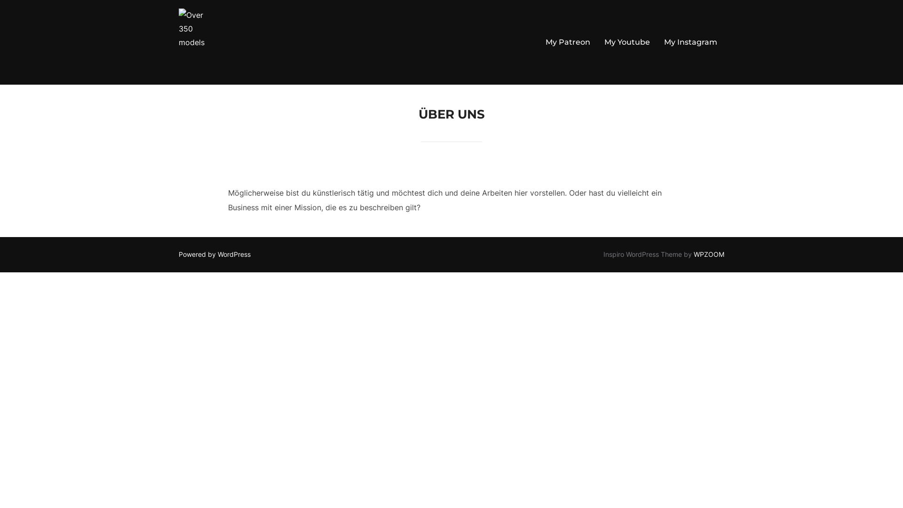 Image resolution: width=903 pixels, height=508 pixels. I want to click on My Youtube, so click(627, 42).